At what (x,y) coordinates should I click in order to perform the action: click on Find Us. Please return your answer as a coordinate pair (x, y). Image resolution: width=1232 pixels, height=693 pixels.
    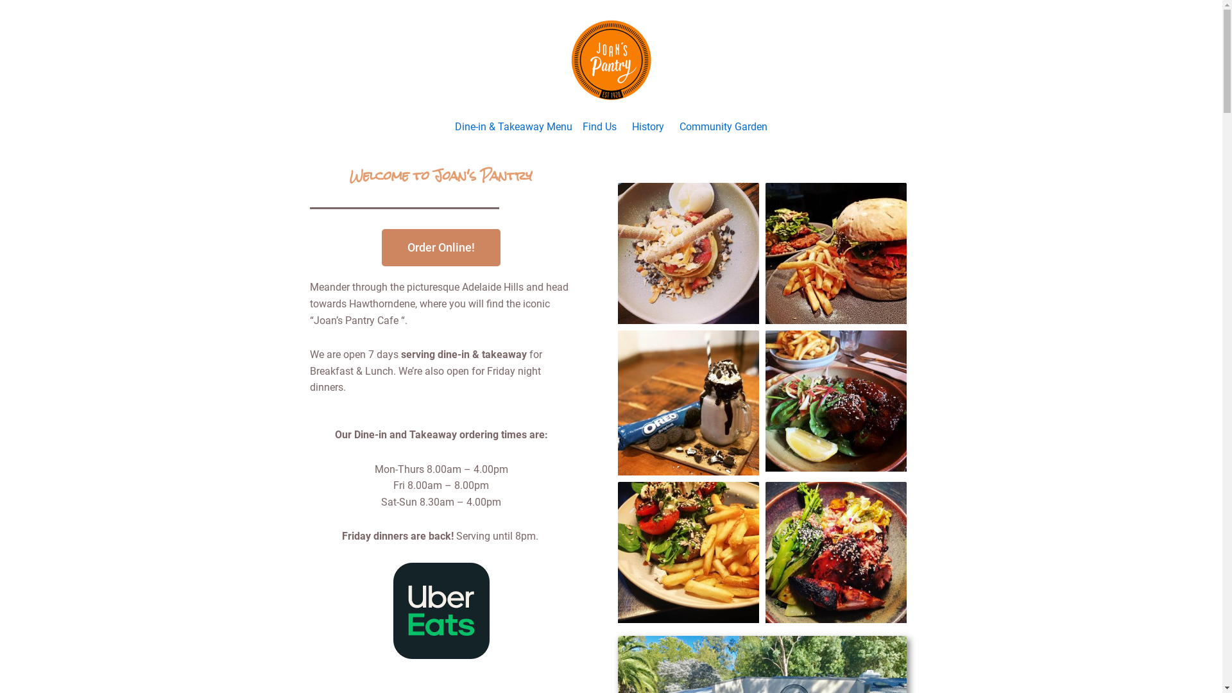
    Looking at the image, I should click on (599, 127).